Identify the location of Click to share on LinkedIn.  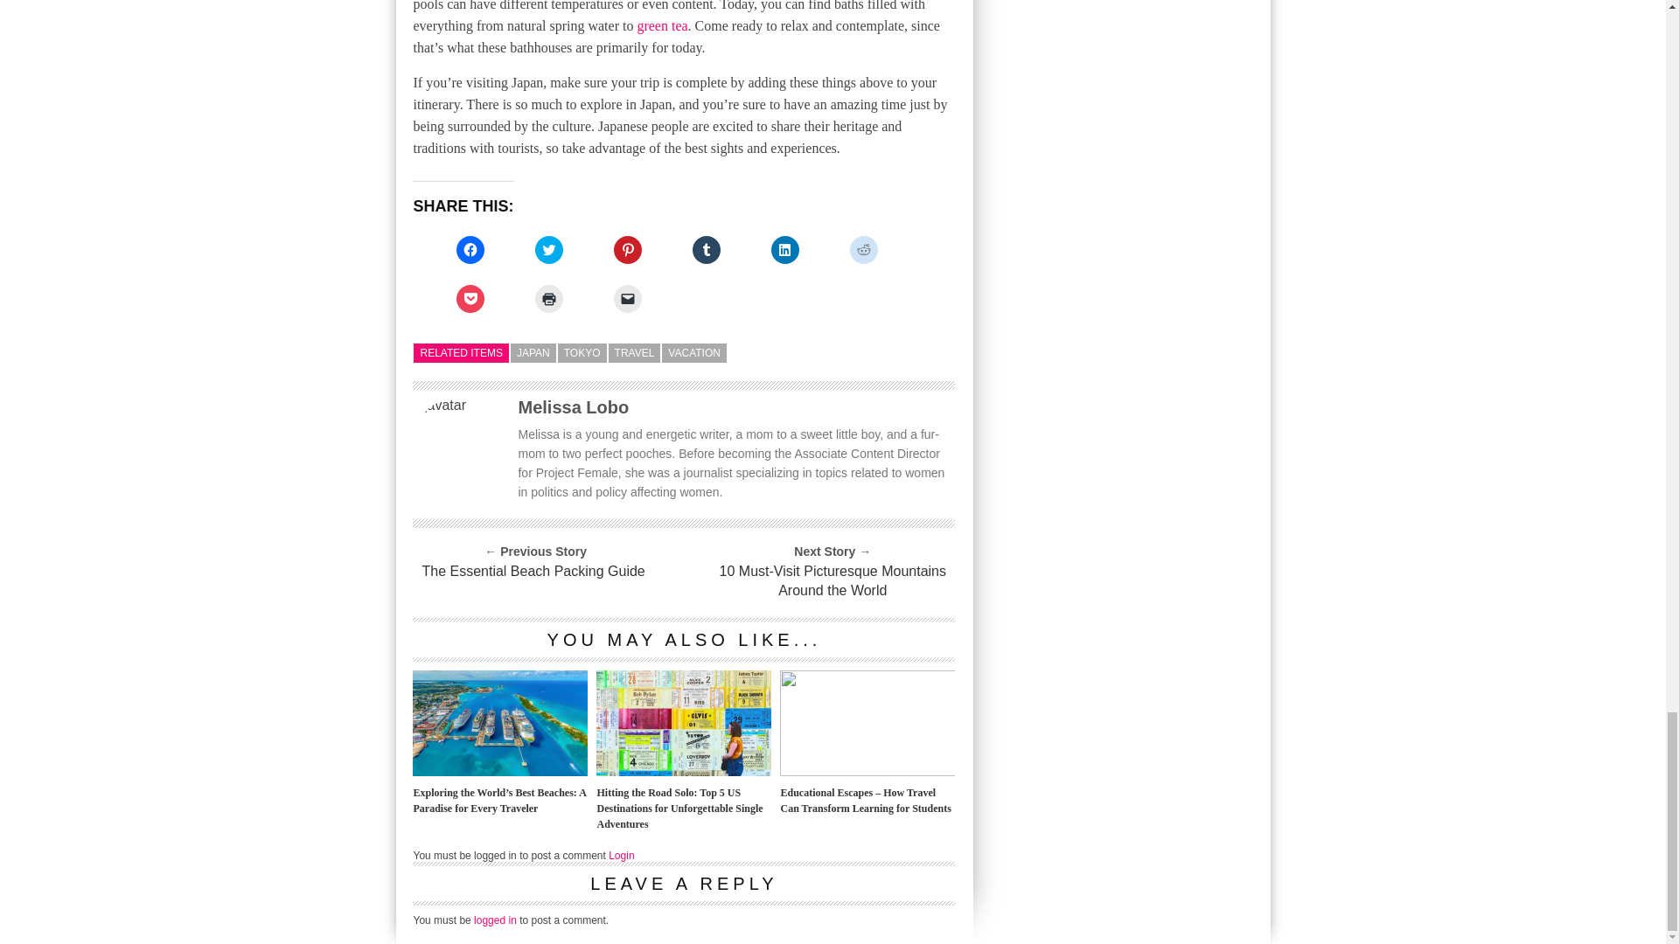
(784, 250).